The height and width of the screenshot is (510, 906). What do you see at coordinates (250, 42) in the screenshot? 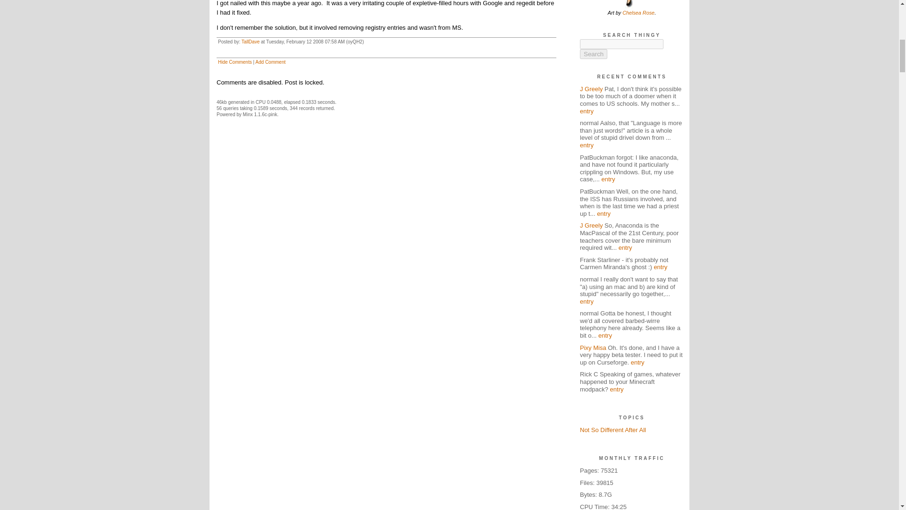
I see `TallDave` at bounding box center [250, 42].